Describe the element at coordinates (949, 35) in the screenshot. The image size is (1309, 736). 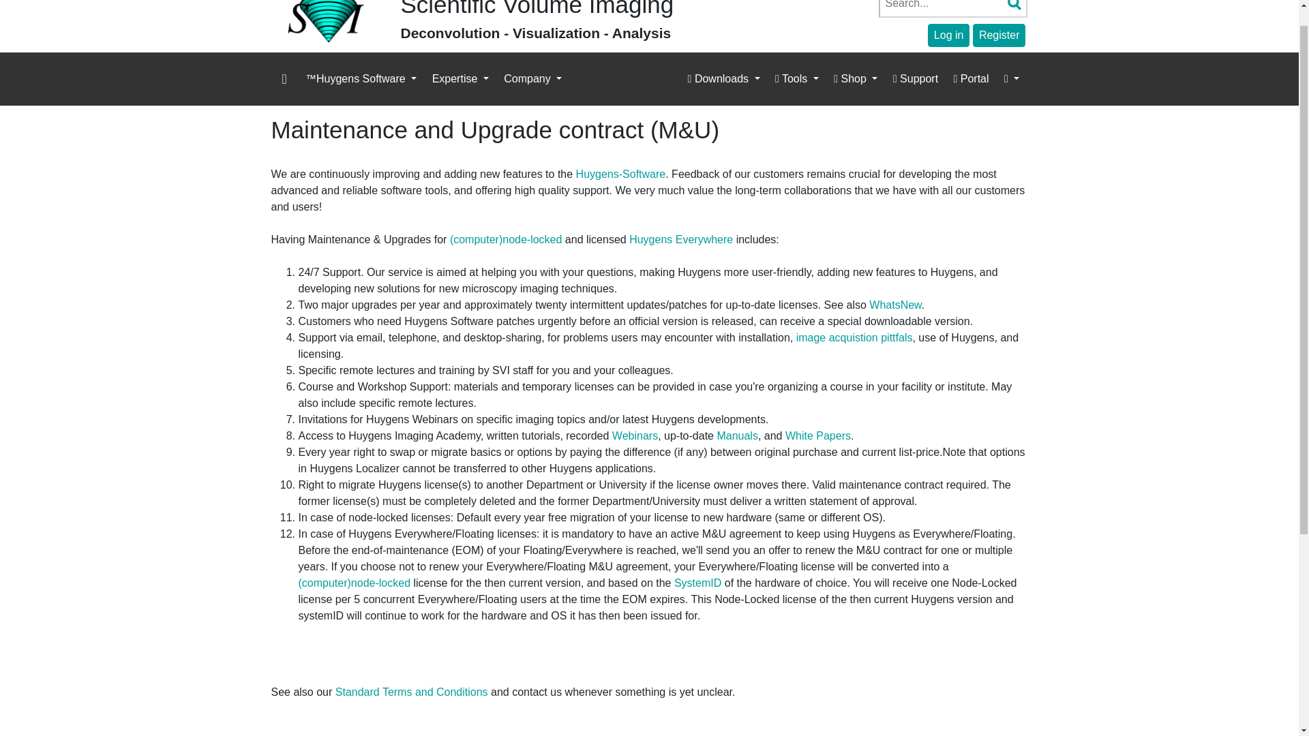
I see `Click here to log in` at that location.